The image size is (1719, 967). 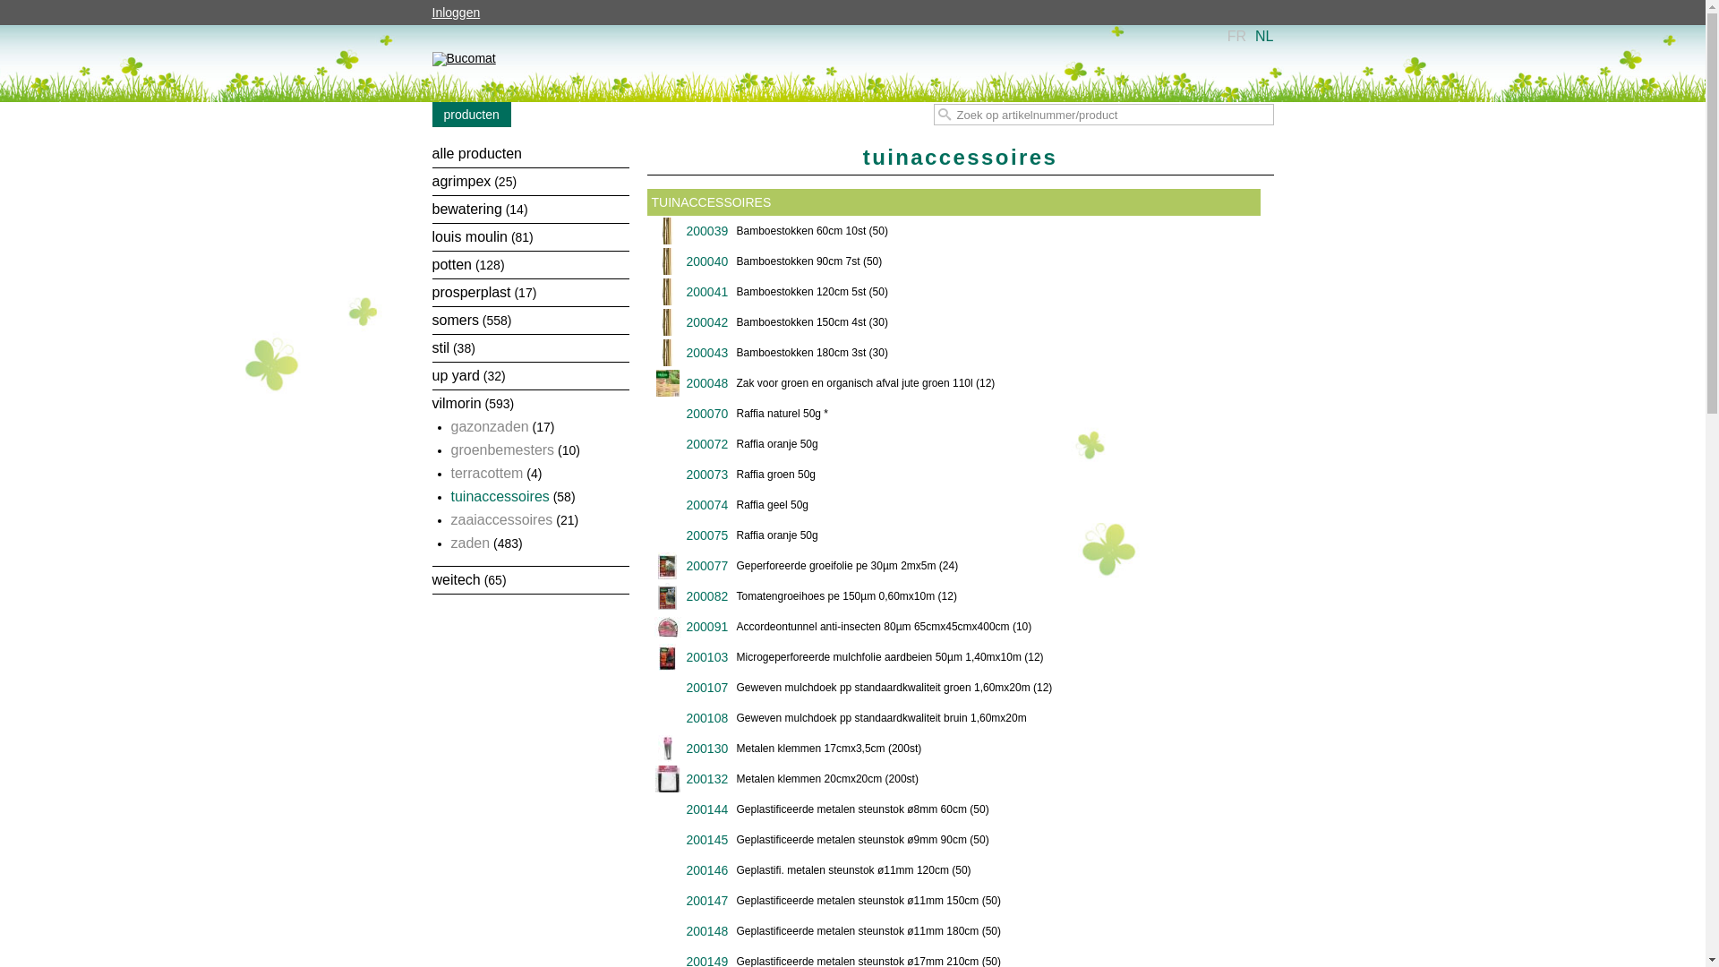 What do you see at coordinates (466, 210) in the screenshot?
I see `bewatering` at bounding box center [466, 210].